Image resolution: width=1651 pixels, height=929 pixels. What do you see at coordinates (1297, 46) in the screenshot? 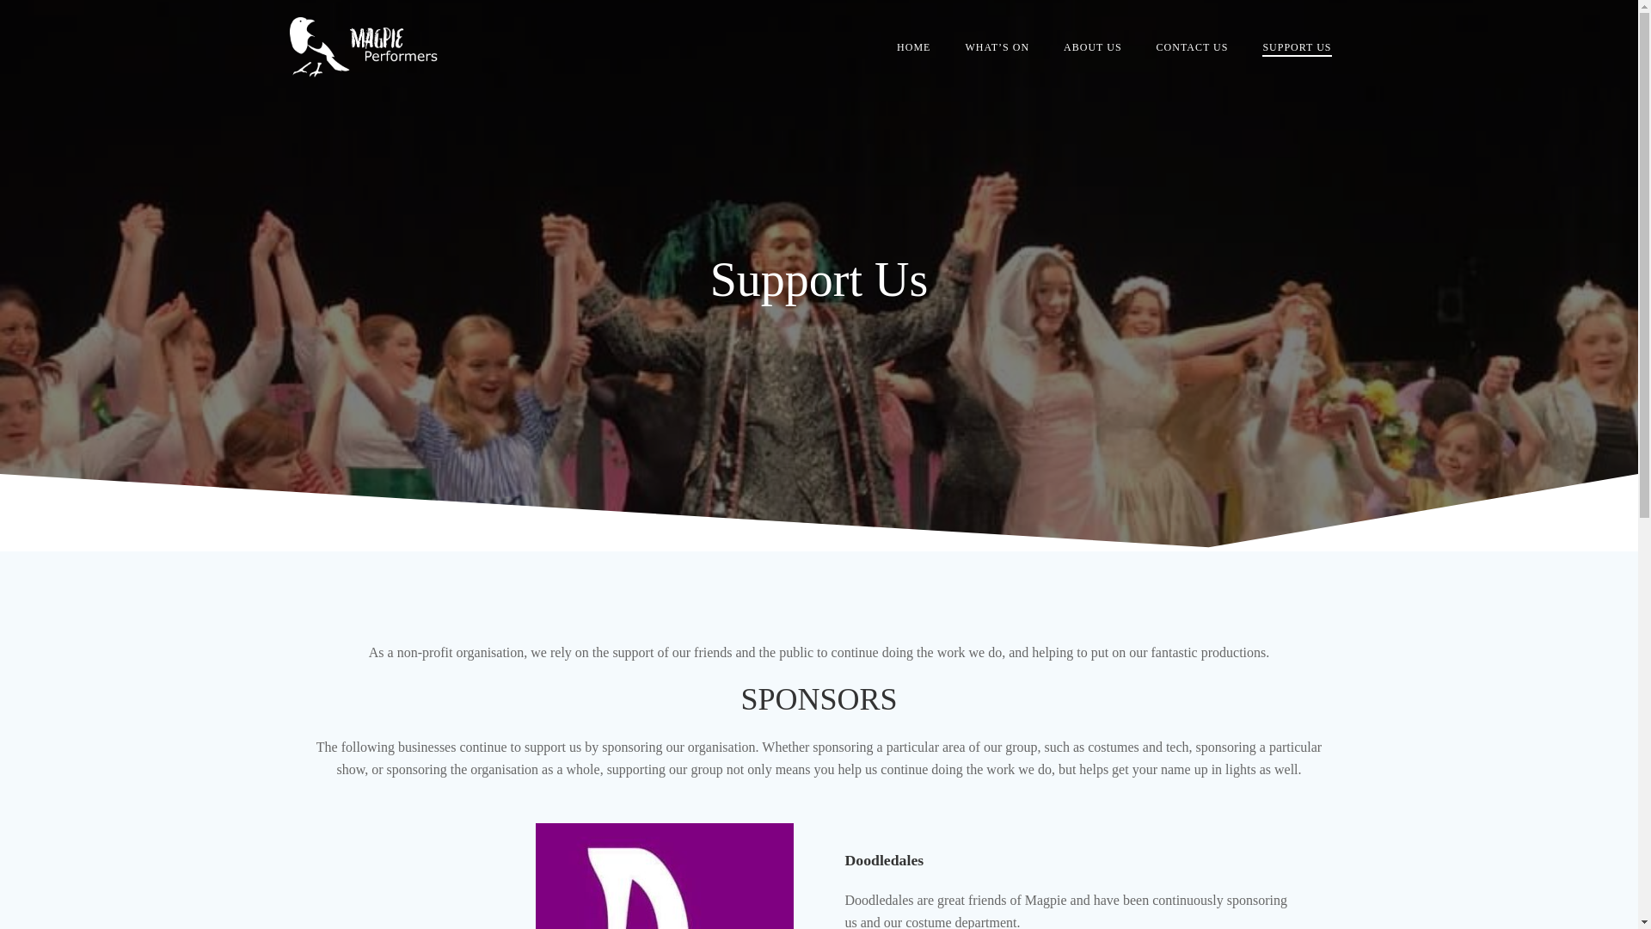
I see `SUPPORT US` at bounding box center [1297, 46].